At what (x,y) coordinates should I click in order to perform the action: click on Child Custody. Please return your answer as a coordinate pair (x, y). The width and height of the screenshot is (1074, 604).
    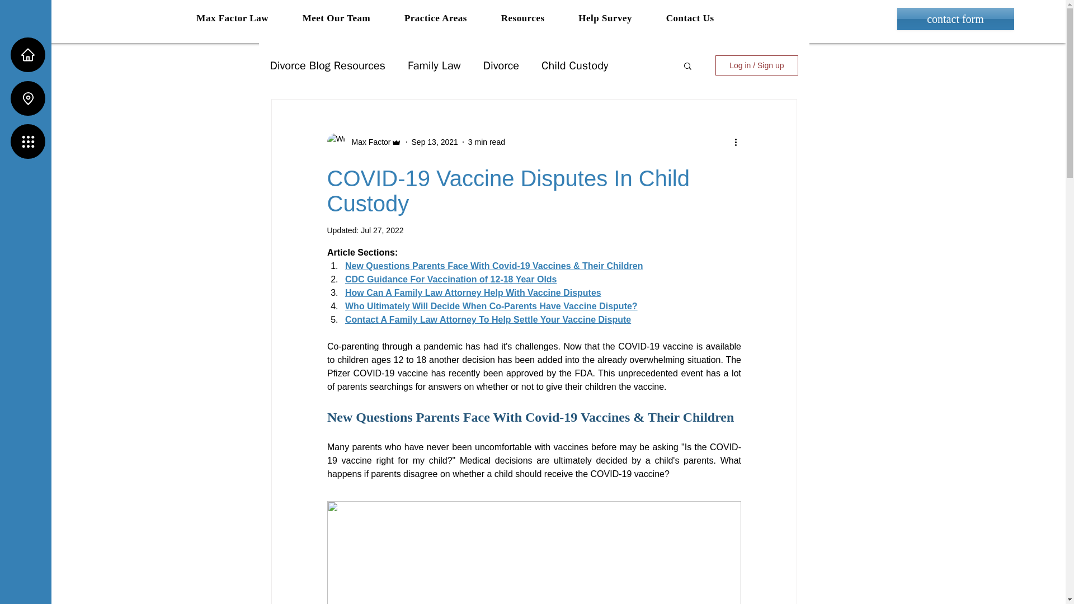
    Looking at the image, I should click on (574, 65).